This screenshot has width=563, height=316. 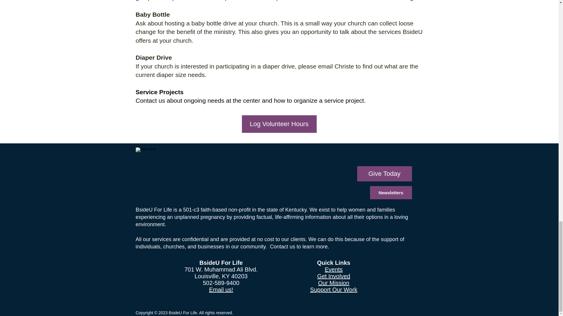 I want to click on Get Involved, so click(x=334, y=276).